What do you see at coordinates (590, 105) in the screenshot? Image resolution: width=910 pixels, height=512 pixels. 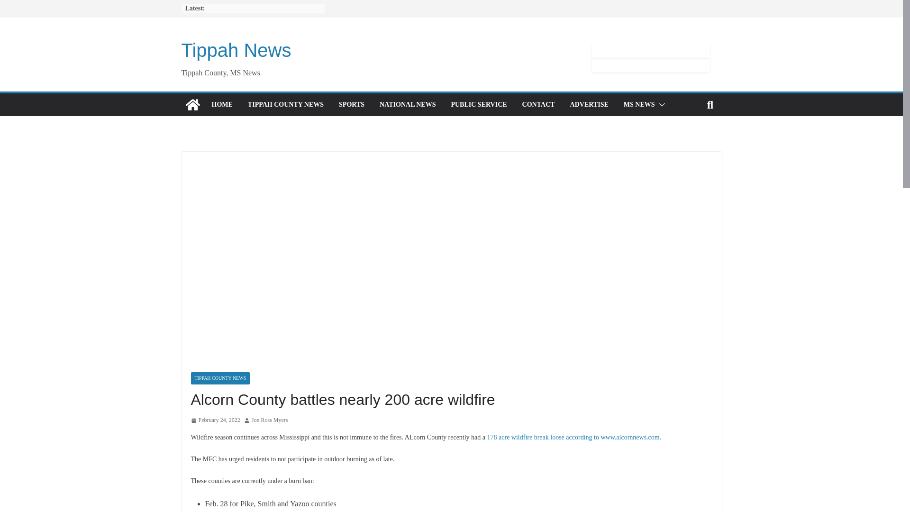 I see `ADVERTISE` at bounding box center [590, 105].